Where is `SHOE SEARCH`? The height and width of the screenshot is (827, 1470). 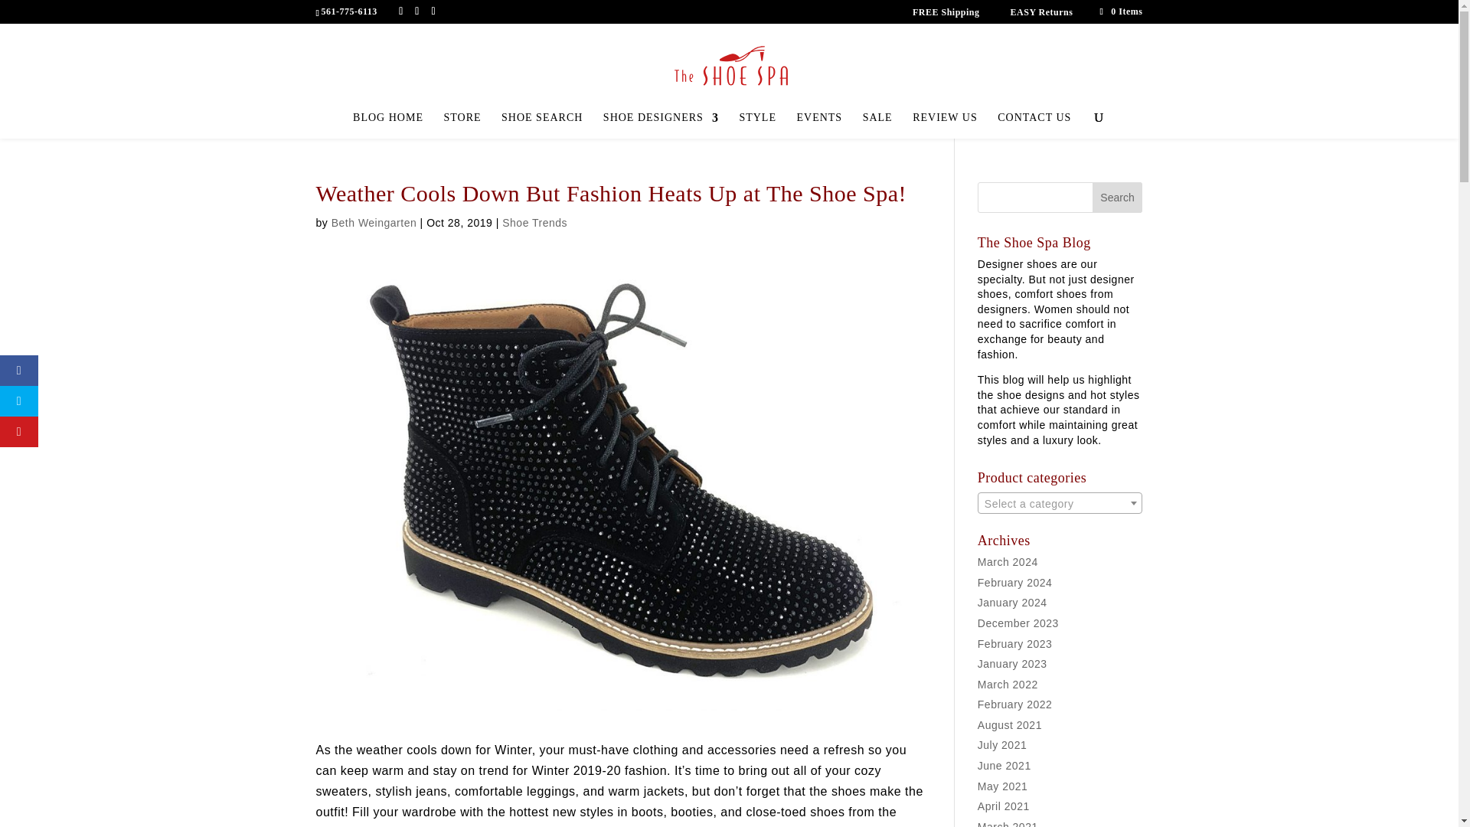 SHOE SEARCH is located at coordinates (541, 126).